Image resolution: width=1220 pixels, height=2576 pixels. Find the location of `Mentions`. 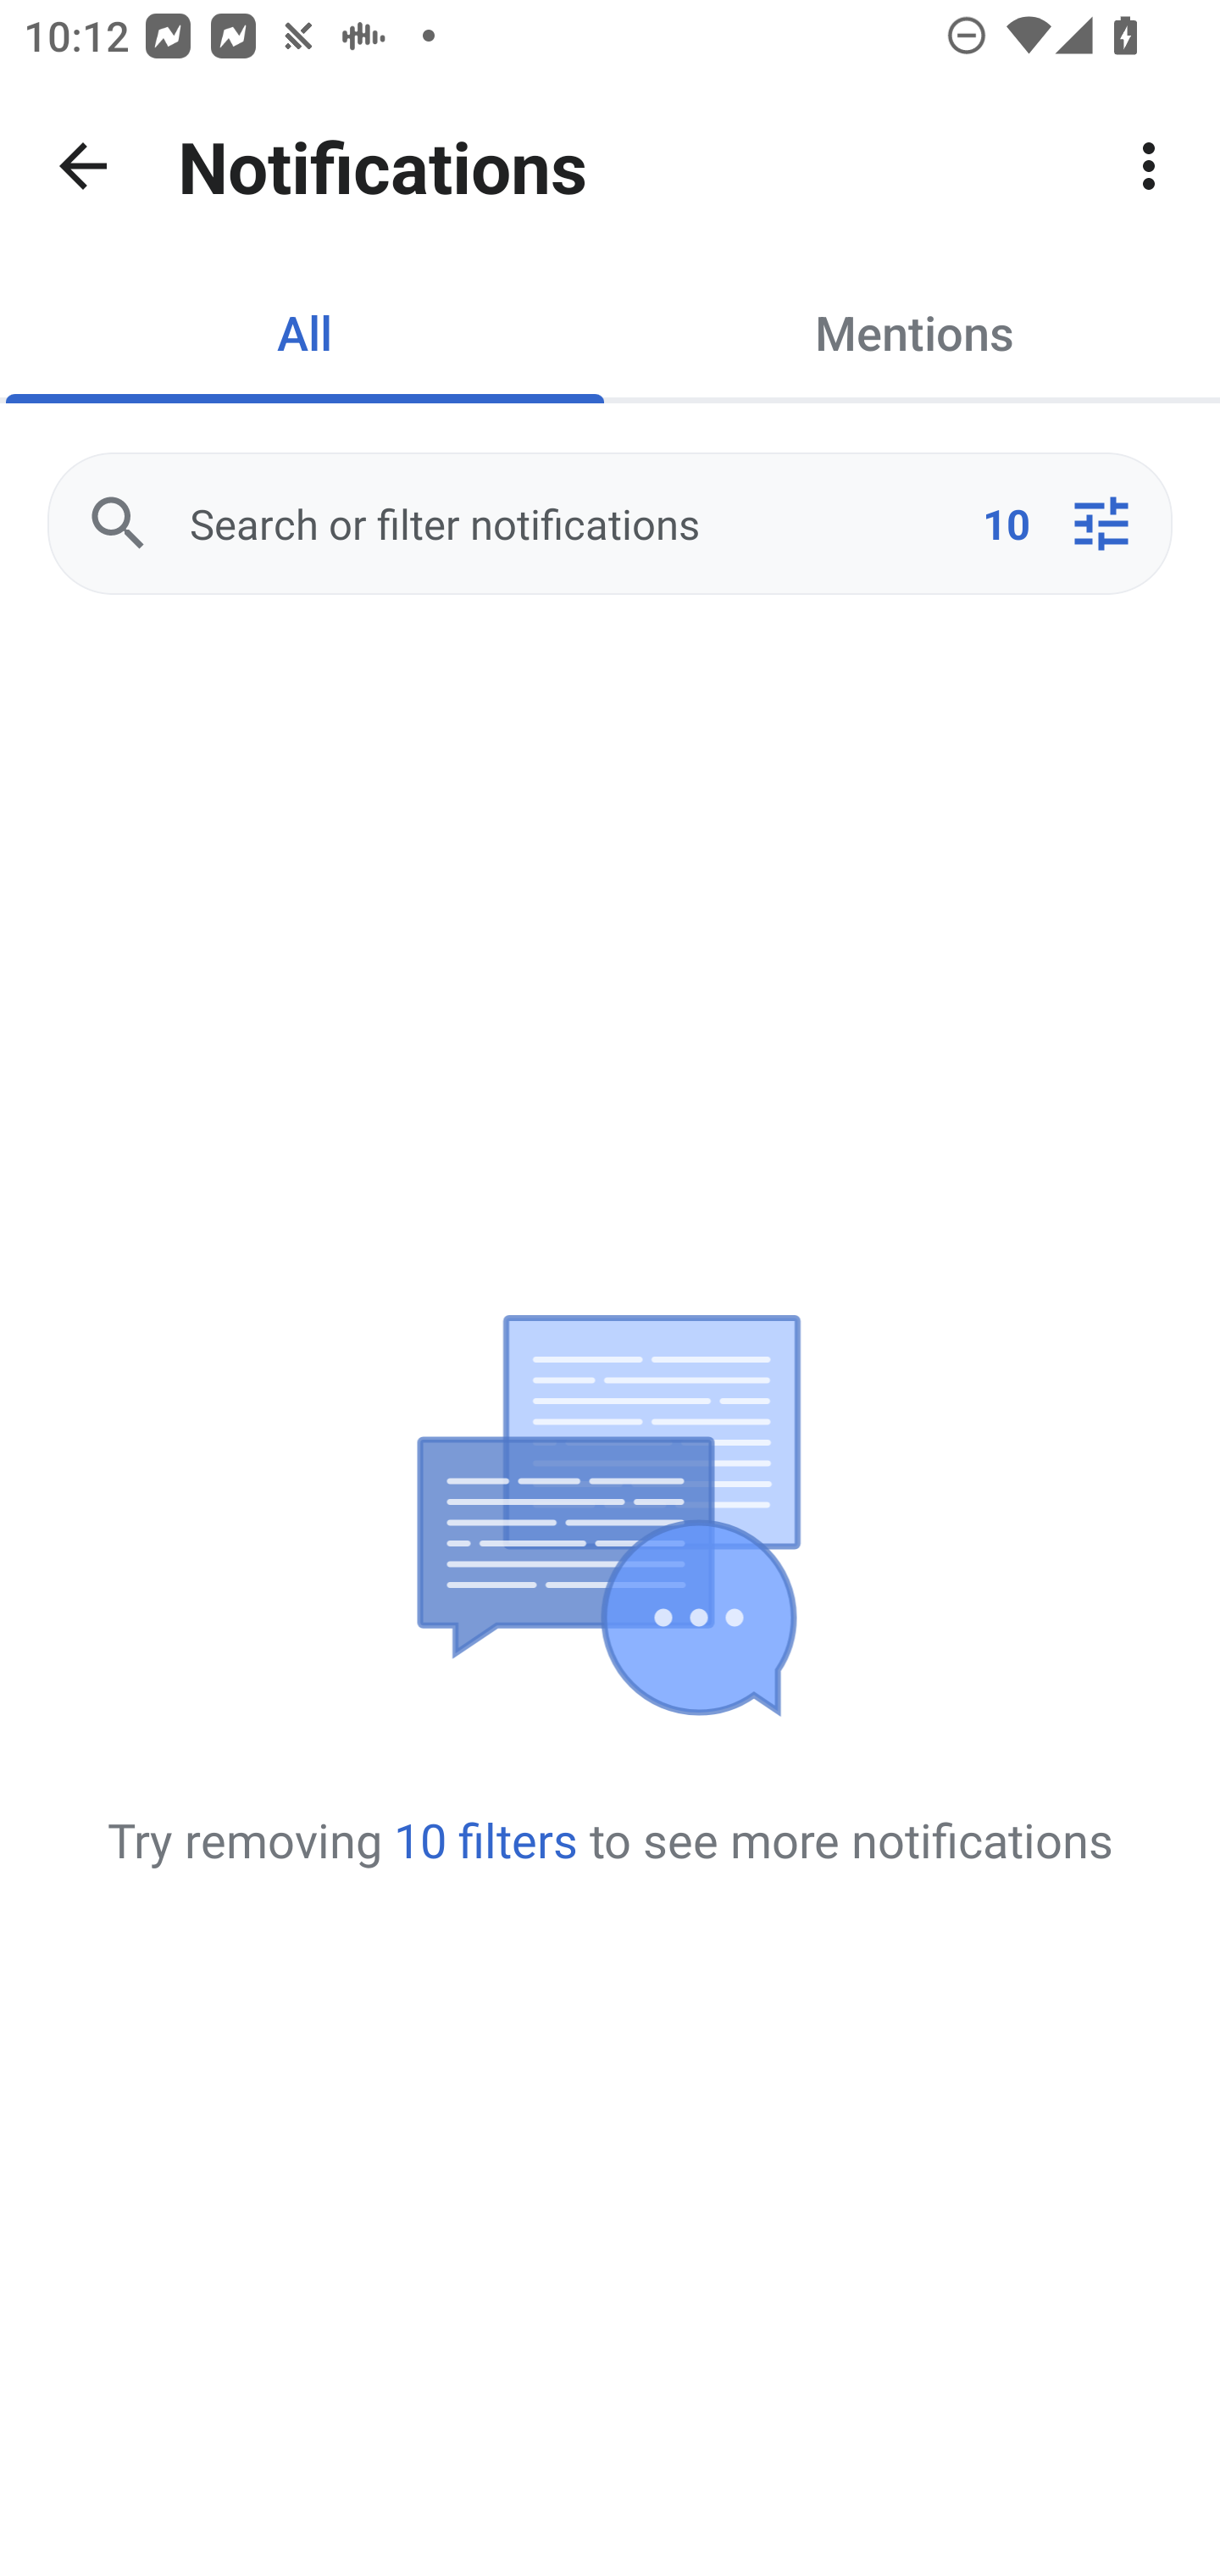

Mentions is located at coordinates (915, 332).